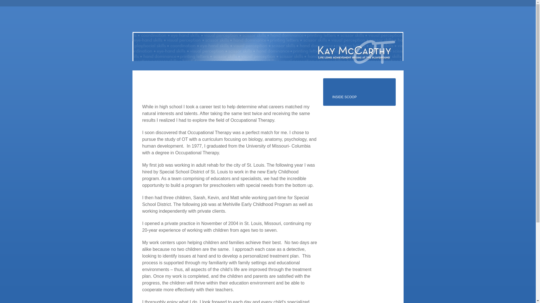  I want to click on Testimonials, so click(182, 19).